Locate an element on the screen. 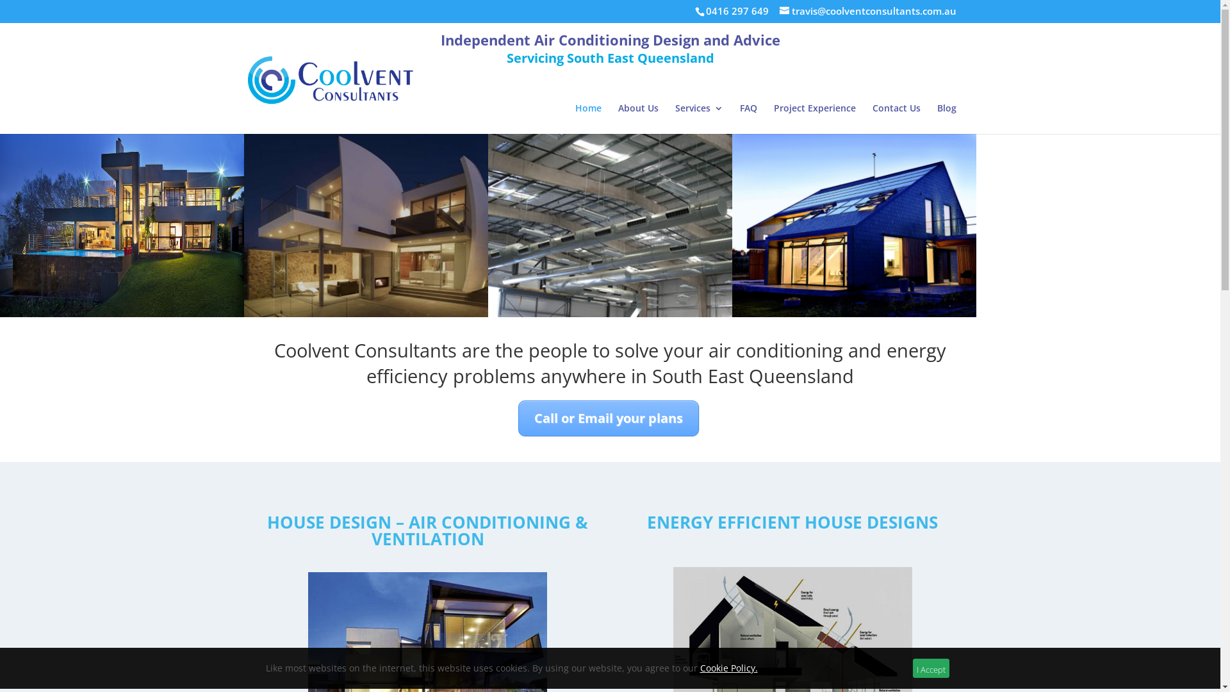 Image resolution: width=1230 pixels, height=692 pixels. Blog is located at coordinates (946, 119).